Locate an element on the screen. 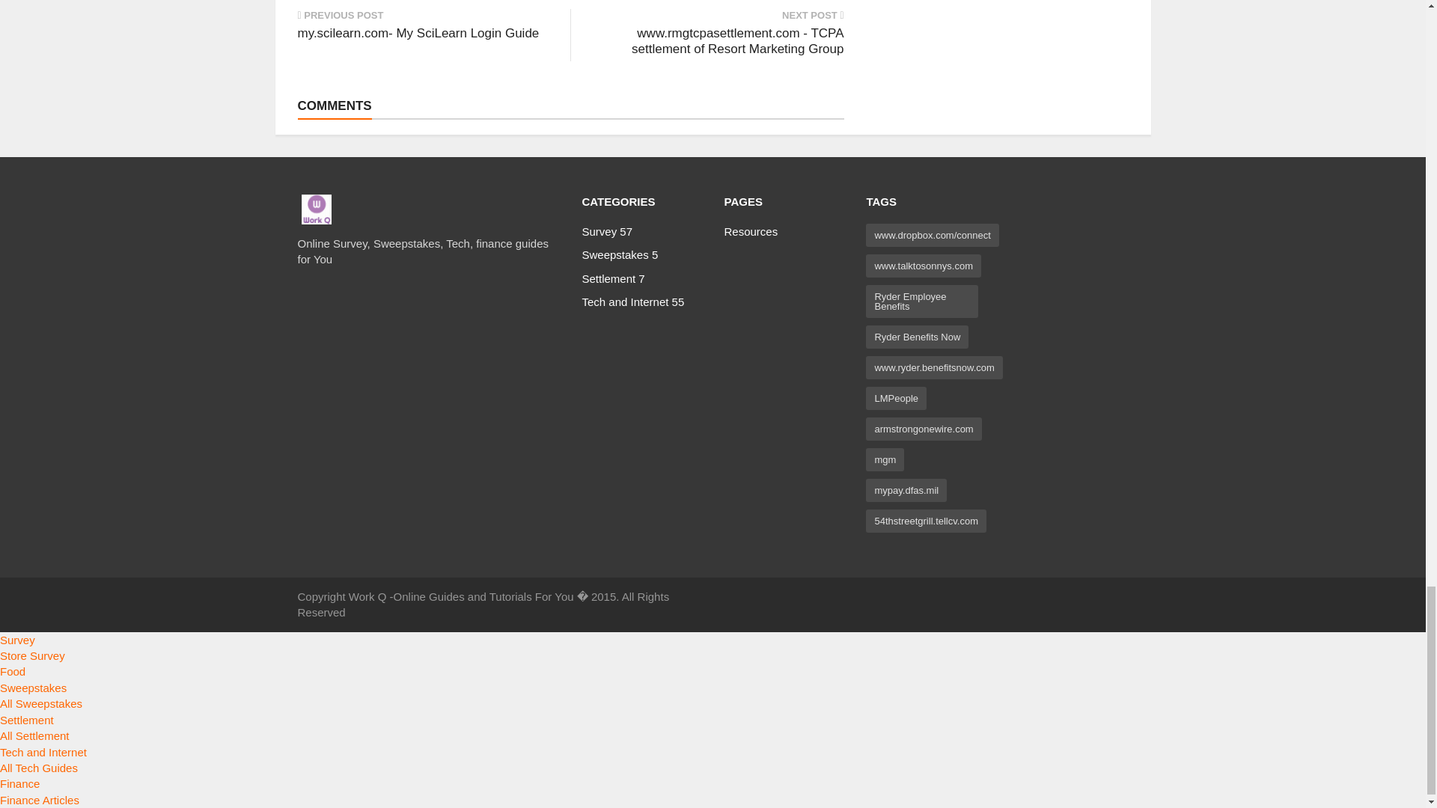  Work Q -Online Guides and Tutorials For You is located at coordinates (315, 209).